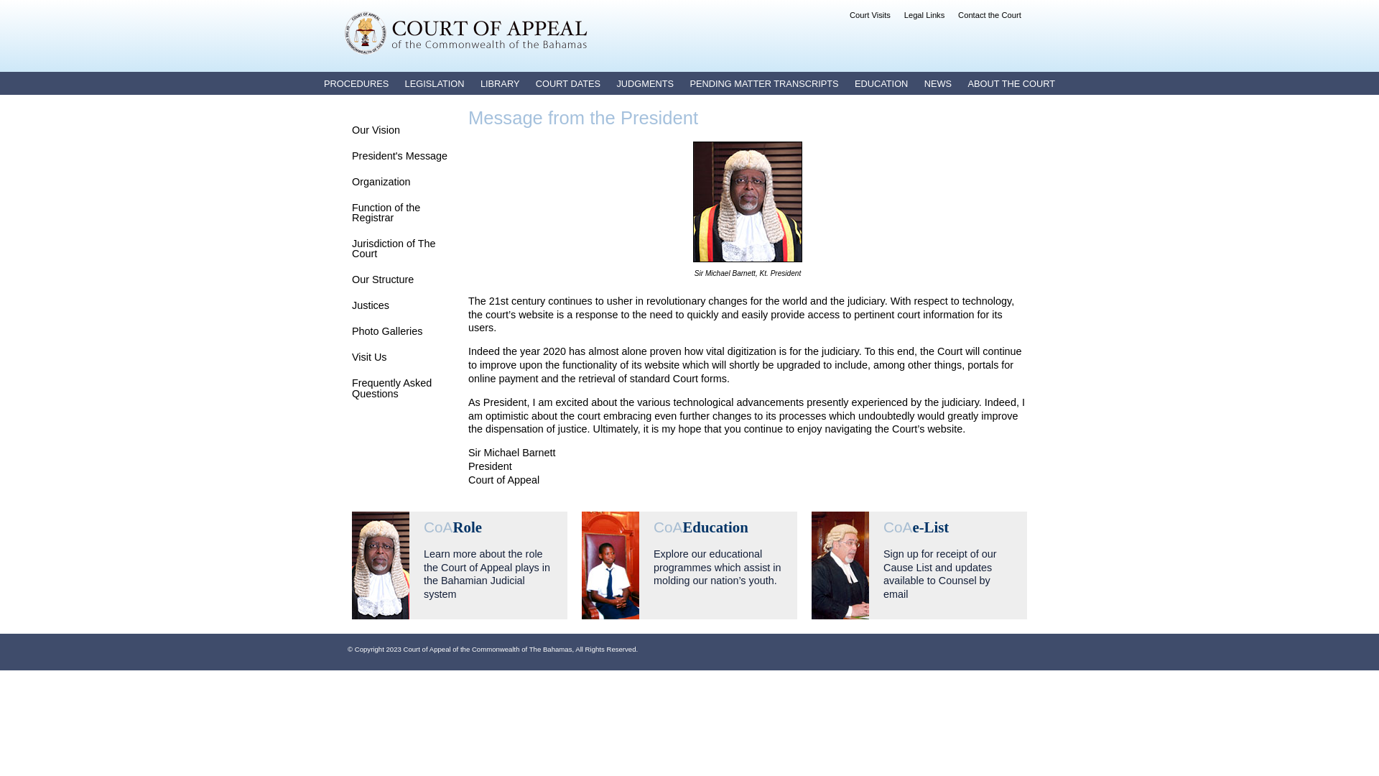  Describe the element at coordinates (938, 83) in the screenshot. I see `NEWS` at that location.